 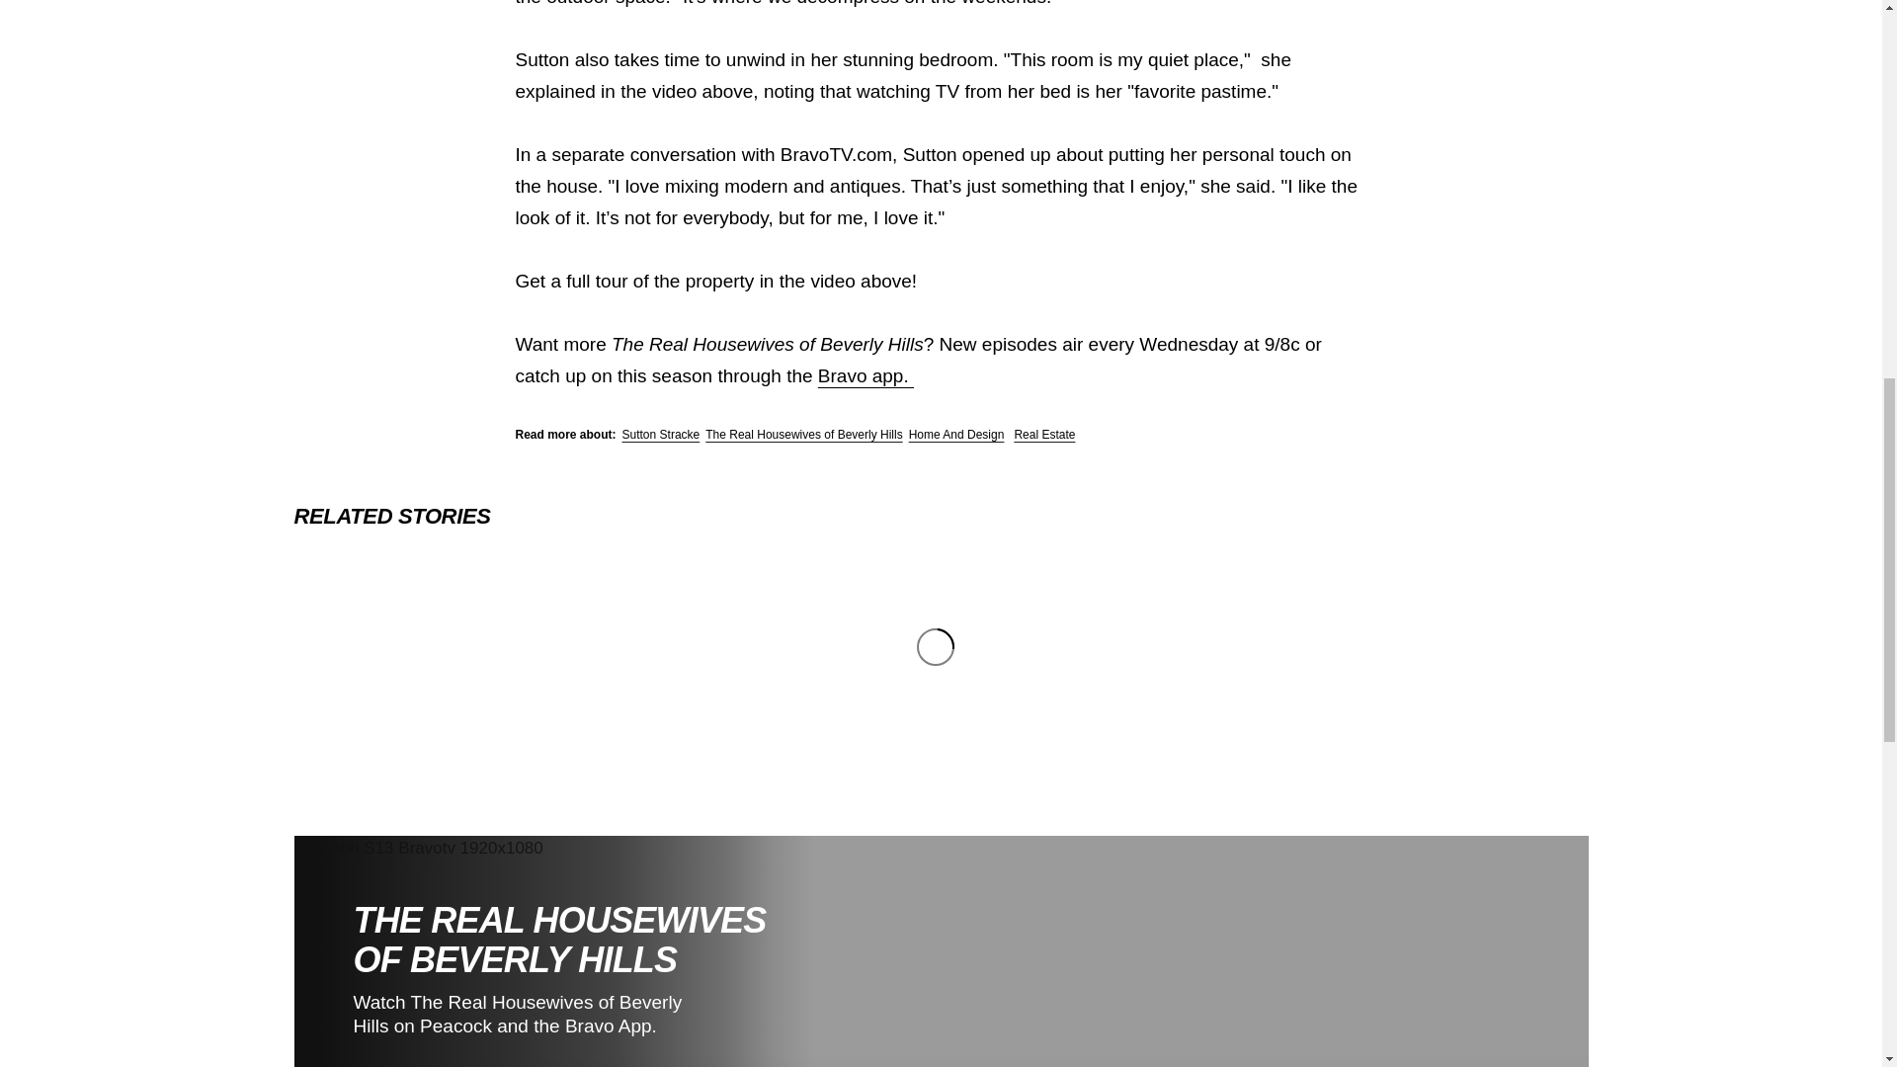 I want to click on Home And Design, so click(x=956, y=435).